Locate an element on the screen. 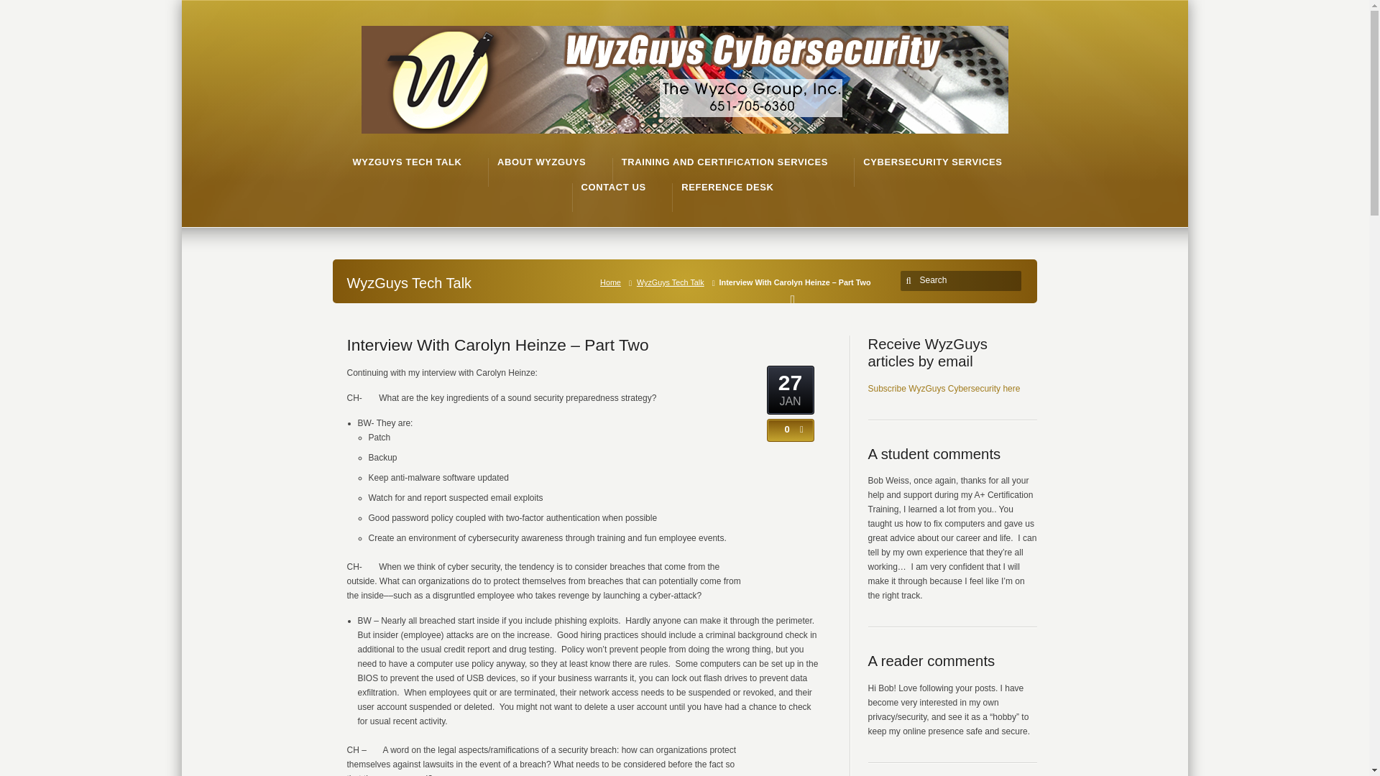 The image size is (1380, 776). TRAINING AND CERTIFICATION SERVICES is located at coordinates (724, 162).